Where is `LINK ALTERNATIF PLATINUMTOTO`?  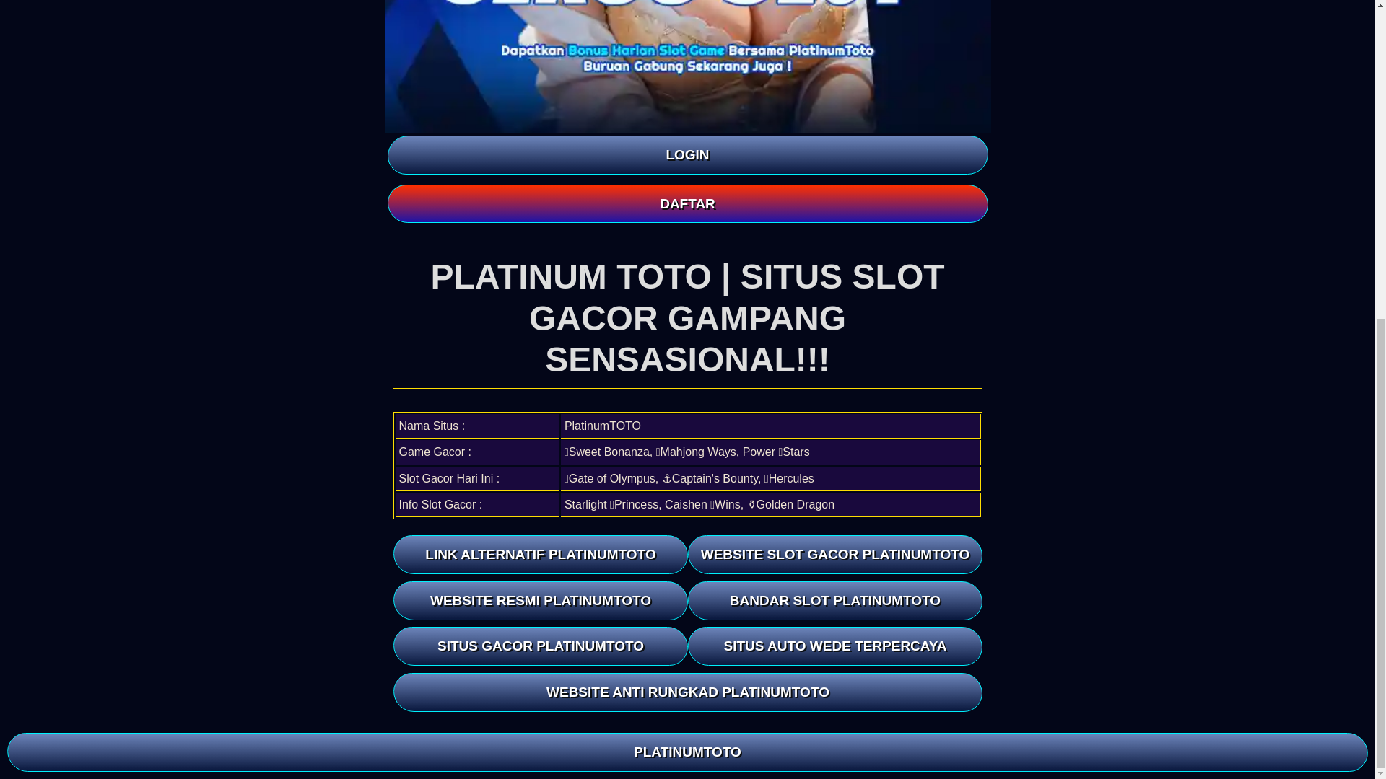 LINK ALTERNATIF PLATINUMTOTO is located at coordinates (540, 554).